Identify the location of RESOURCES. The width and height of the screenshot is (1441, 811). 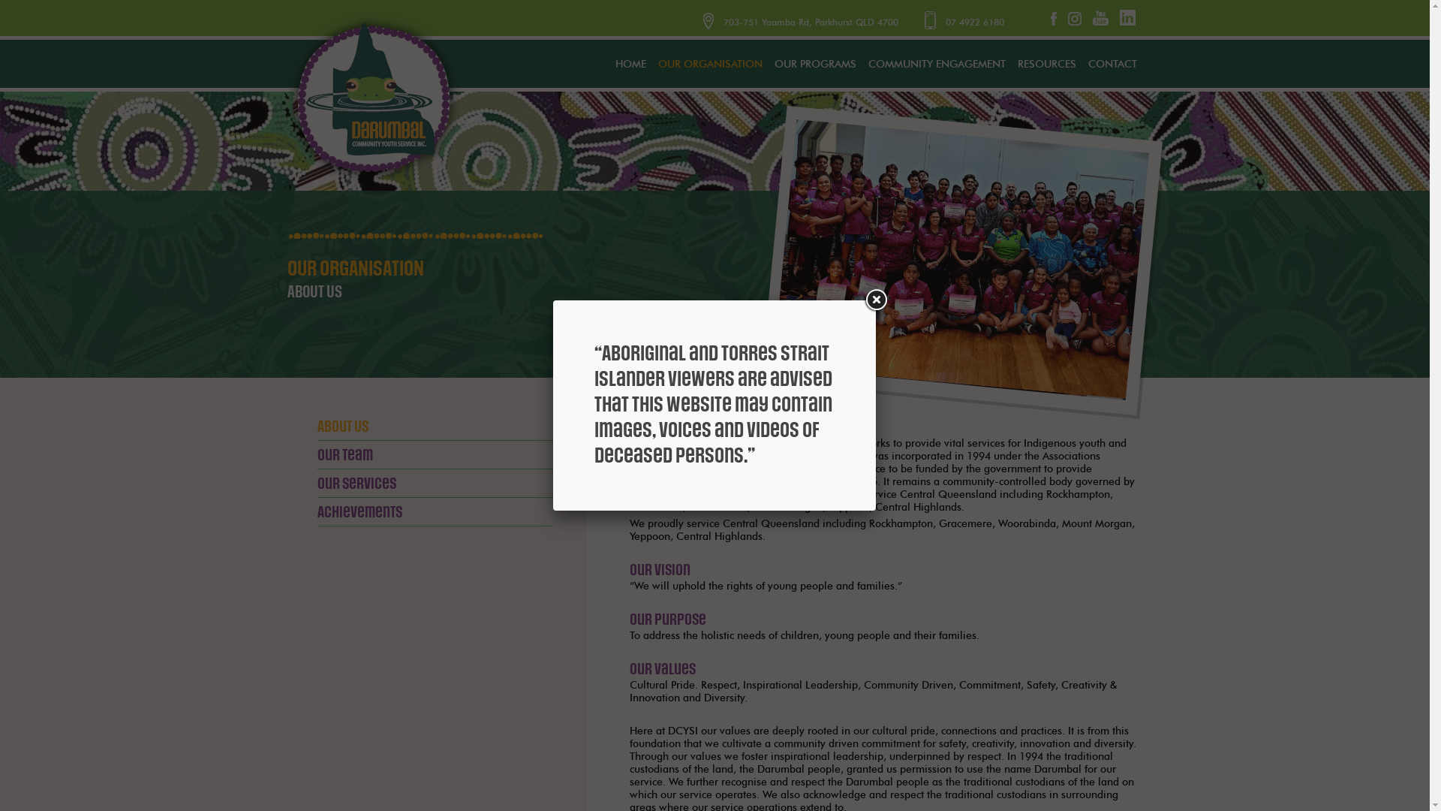
(1047, 65).